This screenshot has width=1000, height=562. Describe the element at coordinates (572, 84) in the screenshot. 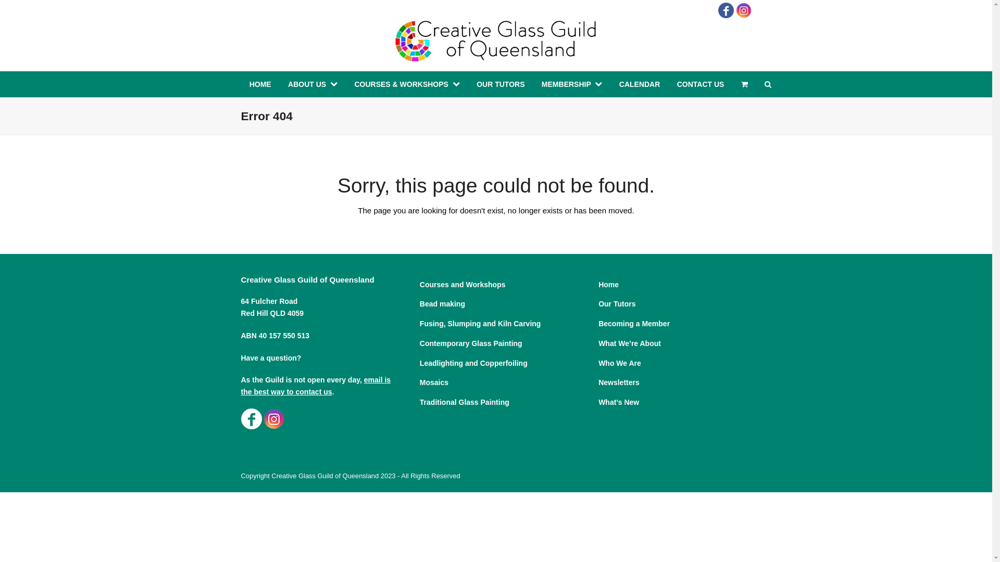

I see `MEMBERSHIP` at that location.